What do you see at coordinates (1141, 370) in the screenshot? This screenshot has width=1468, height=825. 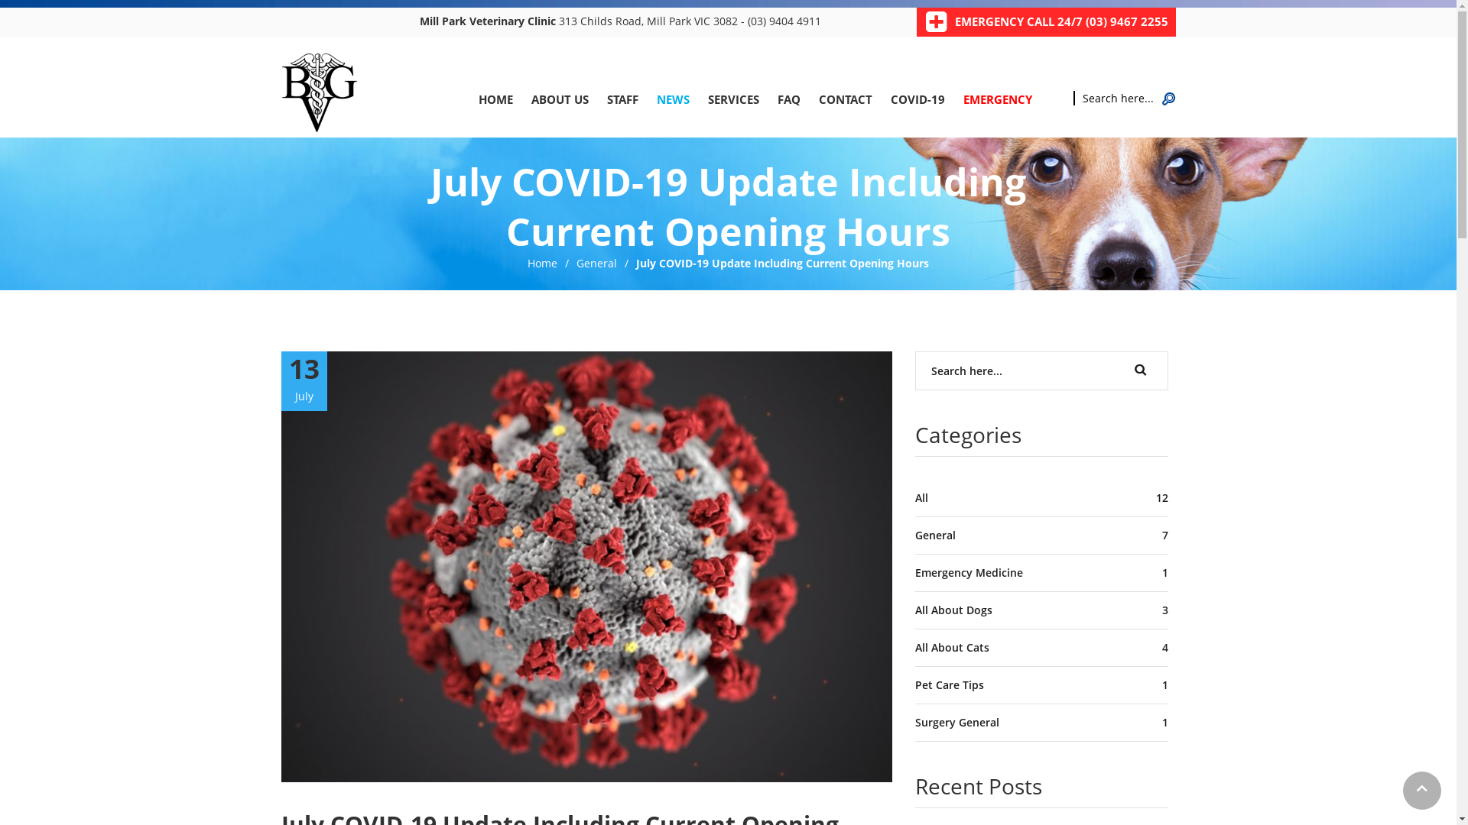 I see `Search` at bounding box center [1141, 370].